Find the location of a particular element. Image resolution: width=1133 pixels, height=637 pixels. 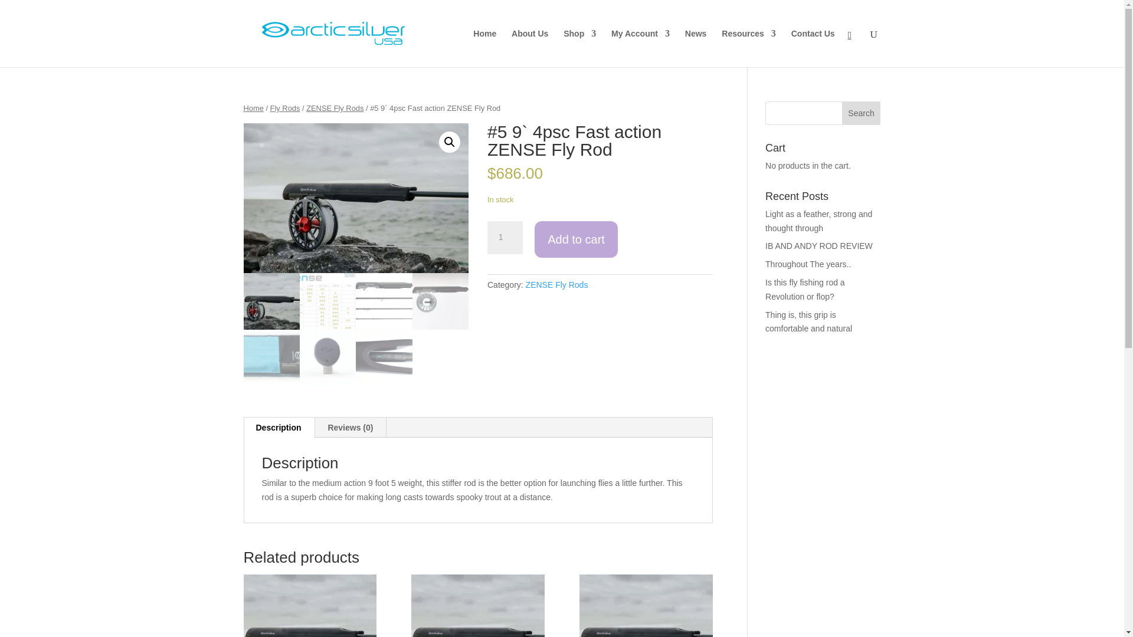

Home is located at coordinates (484, 48).